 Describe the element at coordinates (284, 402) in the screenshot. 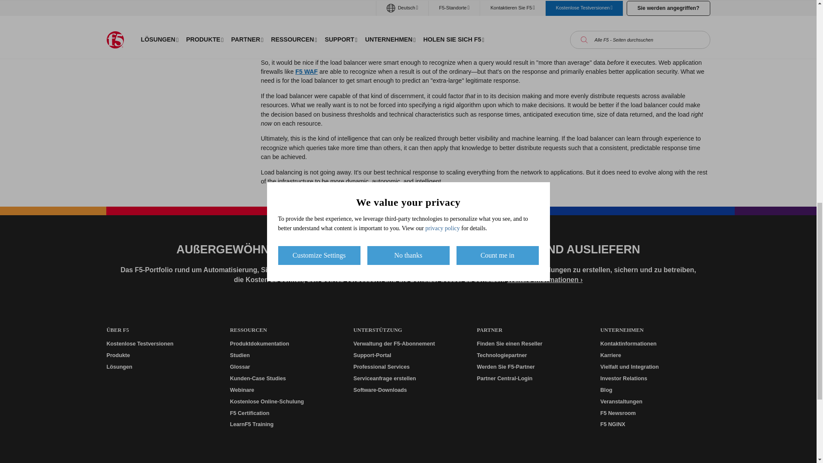

I see `Kostenlose Online-Schulung` at that location.